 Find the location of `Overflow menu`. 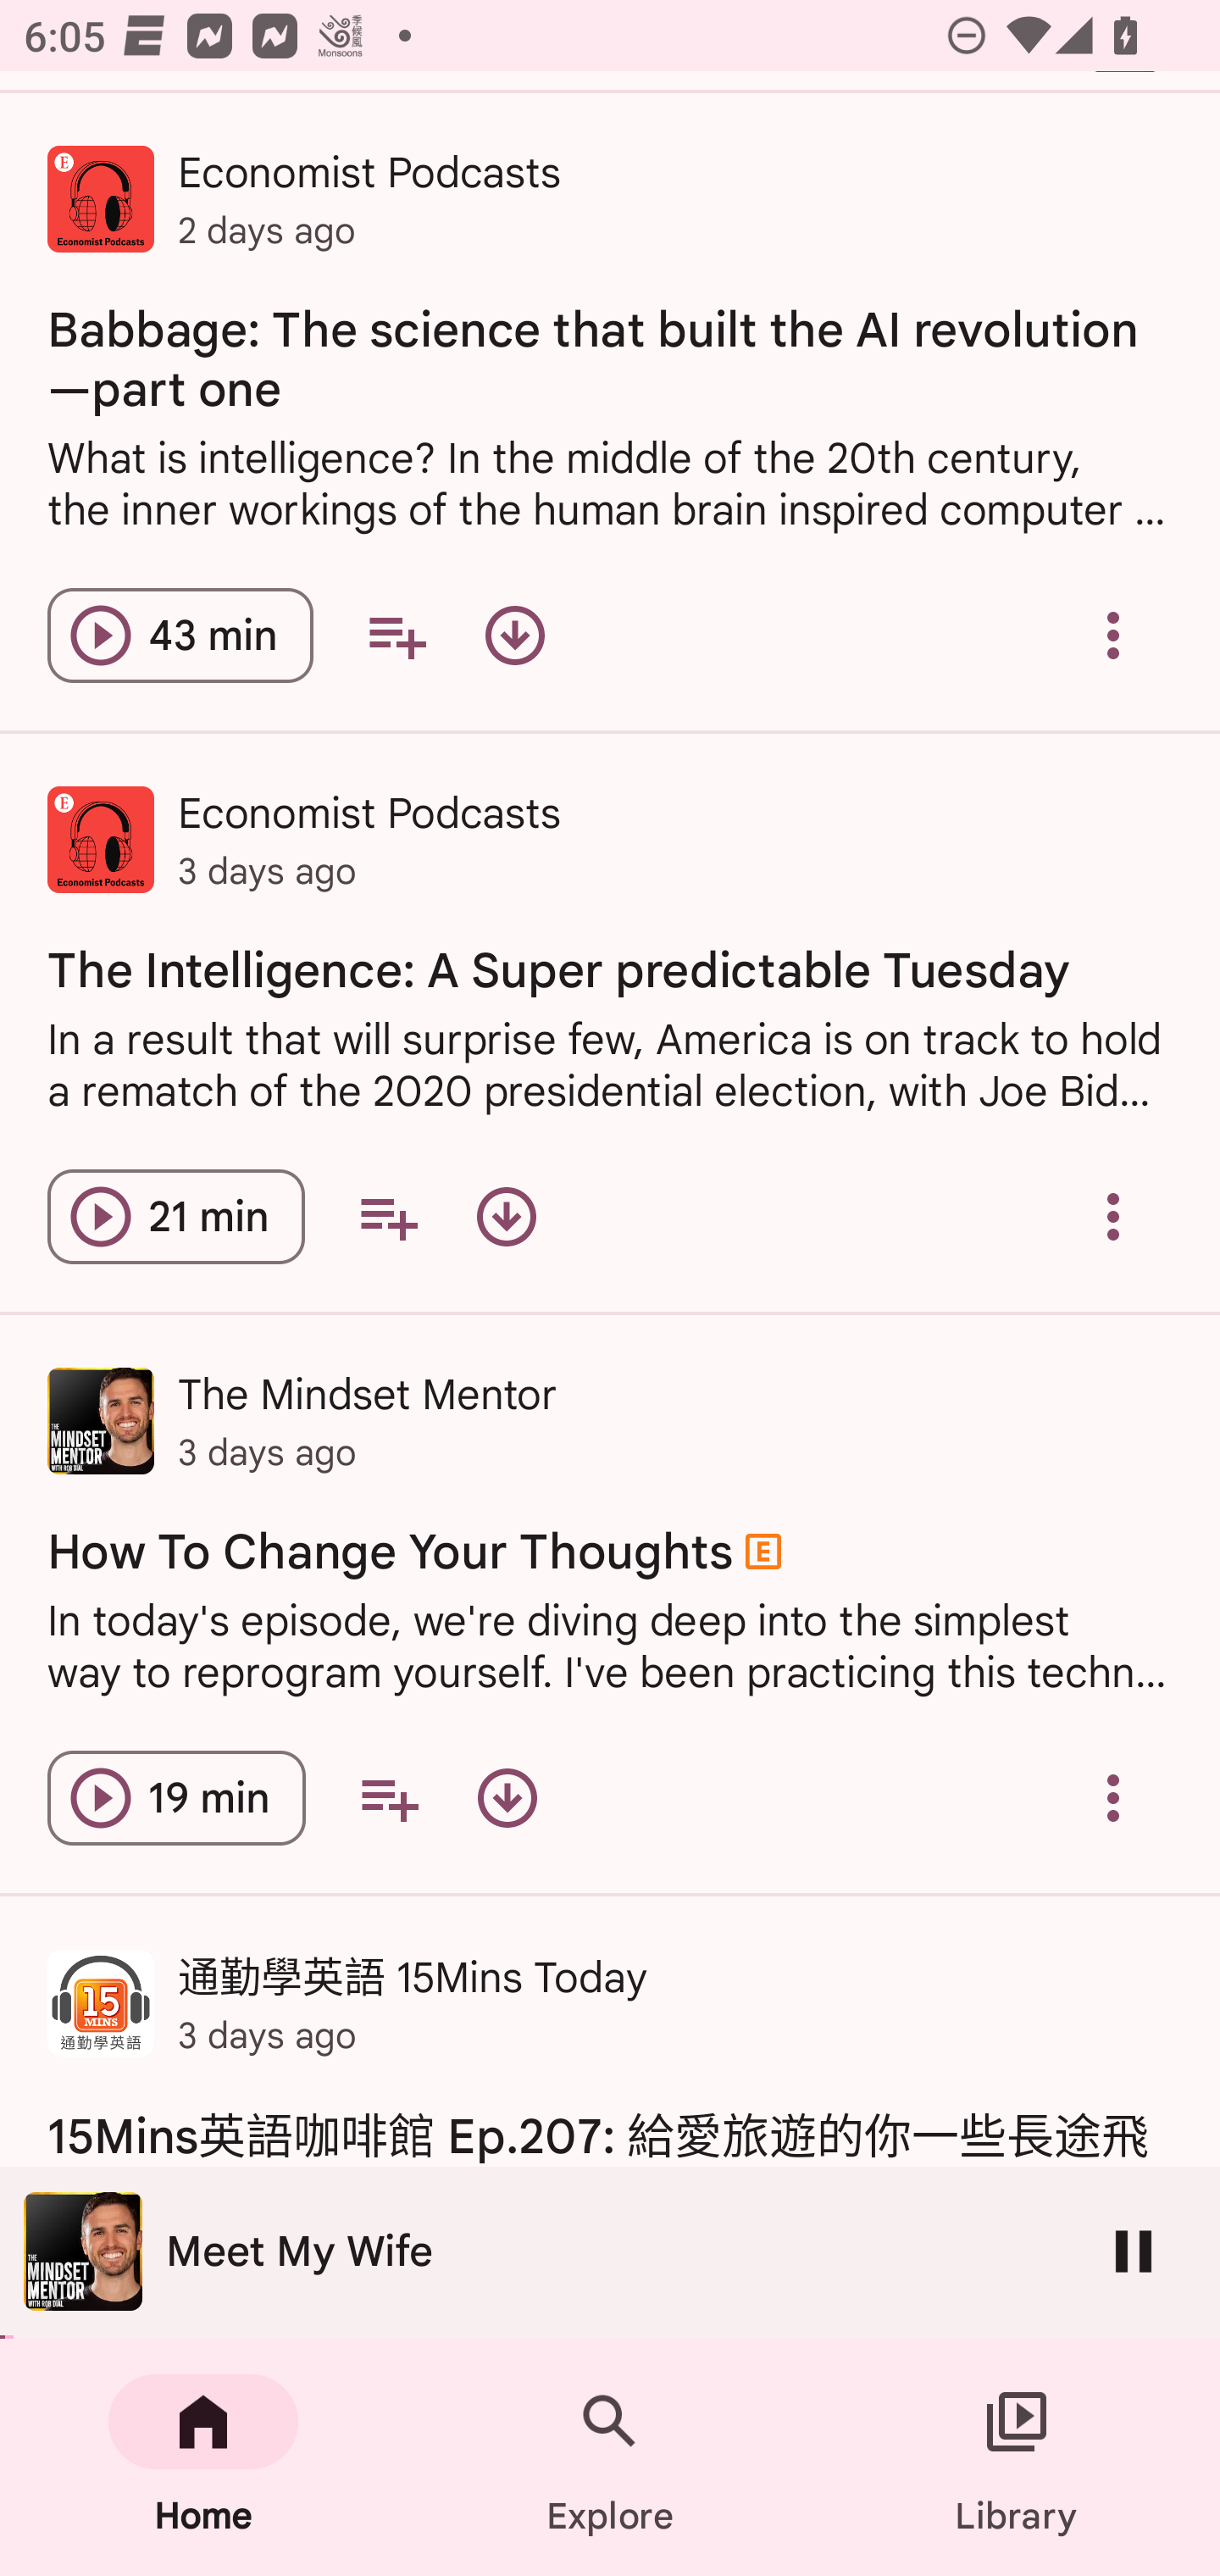

Overflow menu is located at coordinates (1113, 1798).